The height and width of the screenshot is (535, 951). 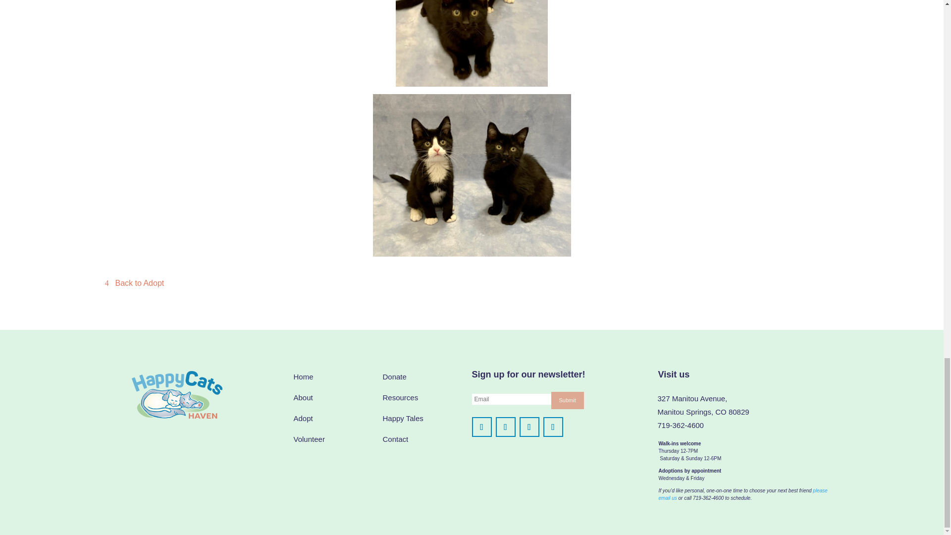 What do you see at coordinates (308, 439) in the screenshot?
I see `Volunteer` at bounding box center [308, 439].